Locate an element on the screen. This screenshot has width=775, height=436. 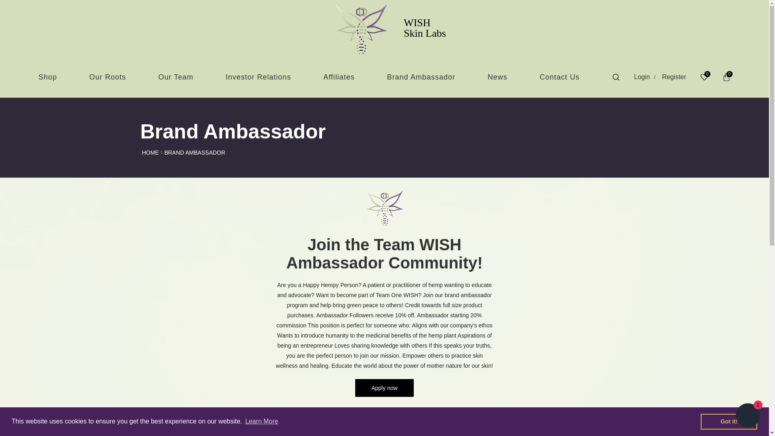
Contact Us is located at coordinates (559, 77).